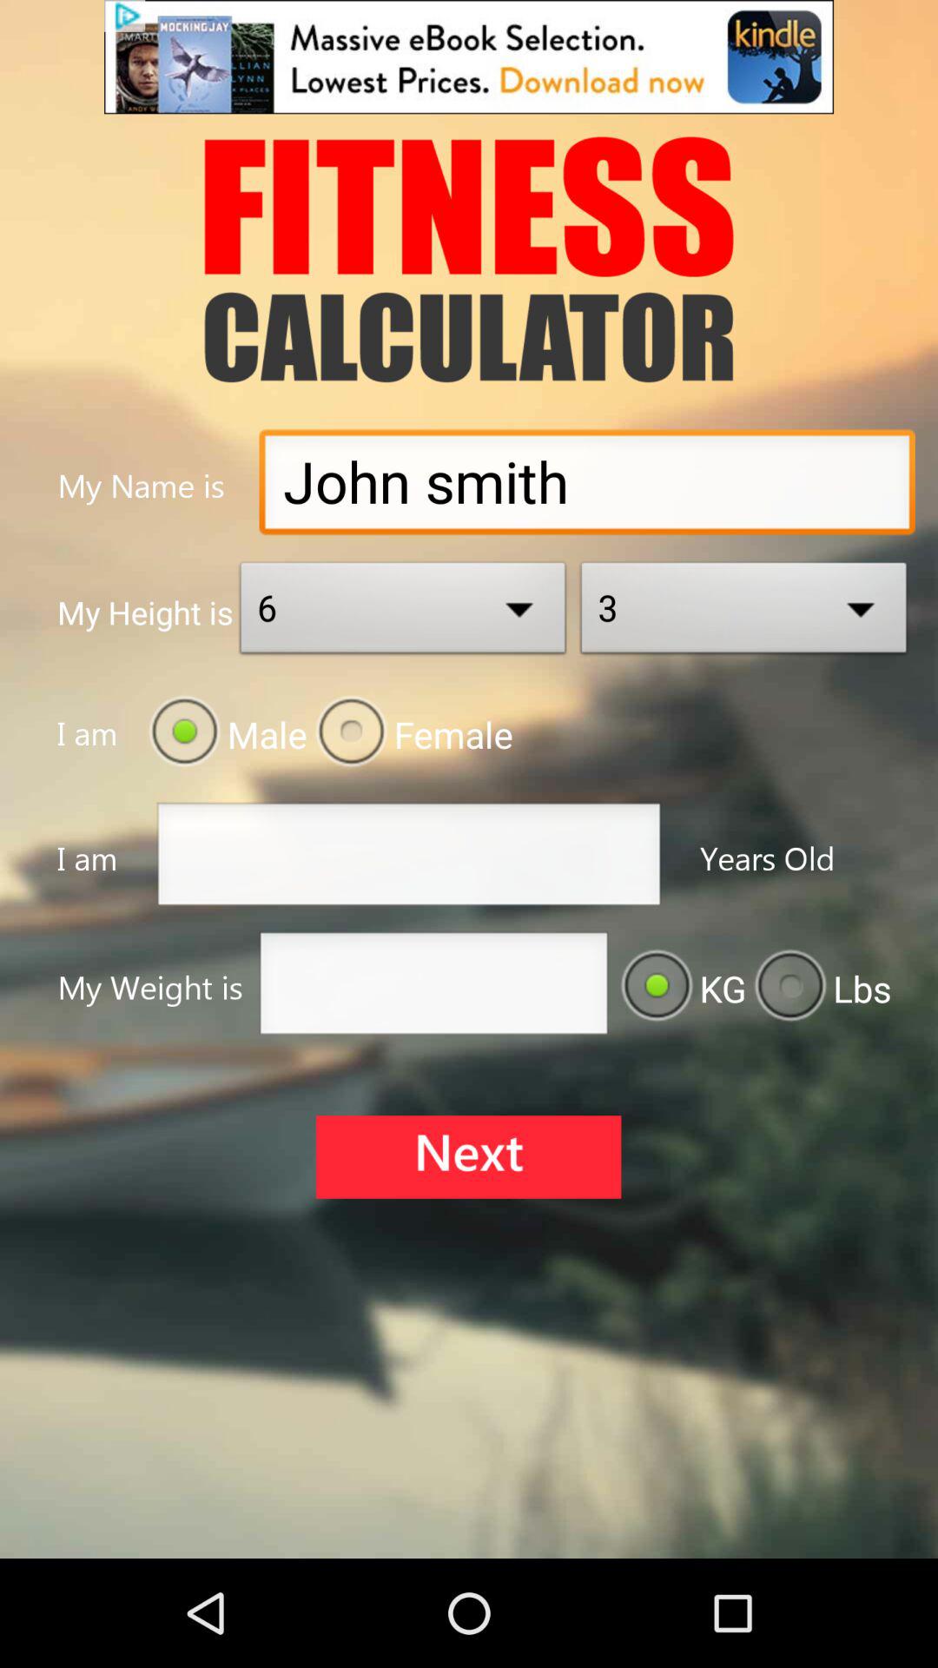 The image size is (938, 1668). Describe the element at coordinates (468, 1157) in the screenshot. I see `next` at that location.